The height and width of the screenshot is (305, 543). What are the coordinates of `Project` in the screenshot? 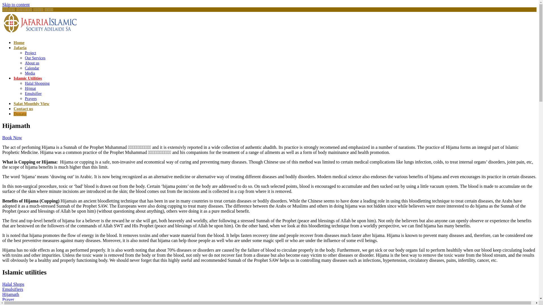 It's located at (31, 53).